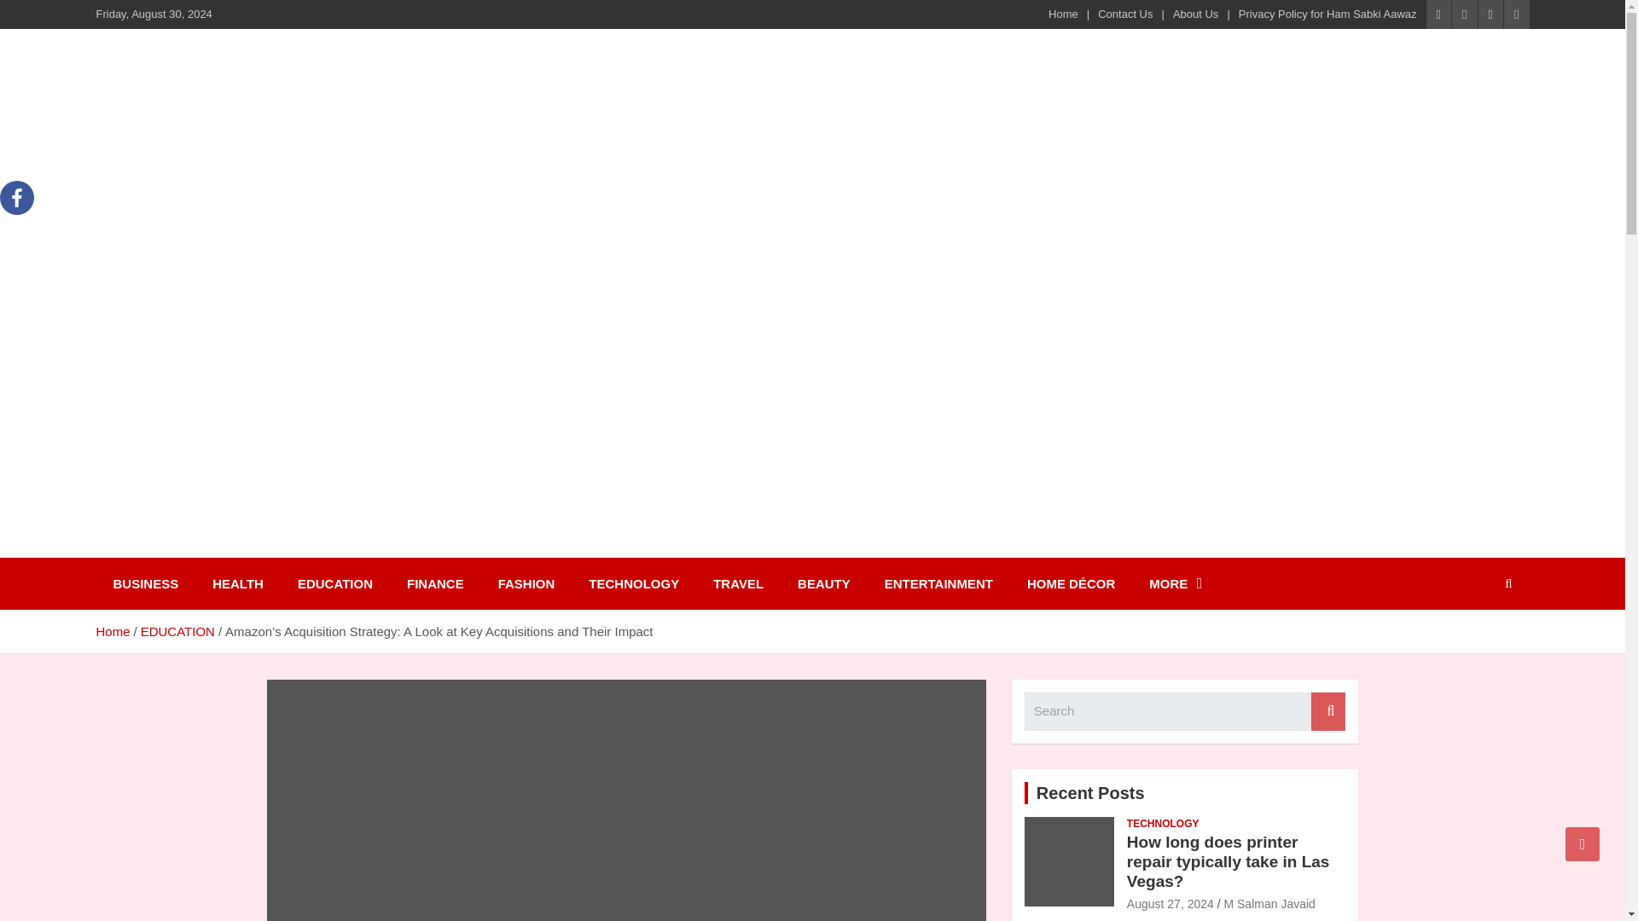 The width and height of the screenshot is (1638, 921). Describe the element at coordinates (177, 631) in the screenshot. I see `EDUCATION` at that location.